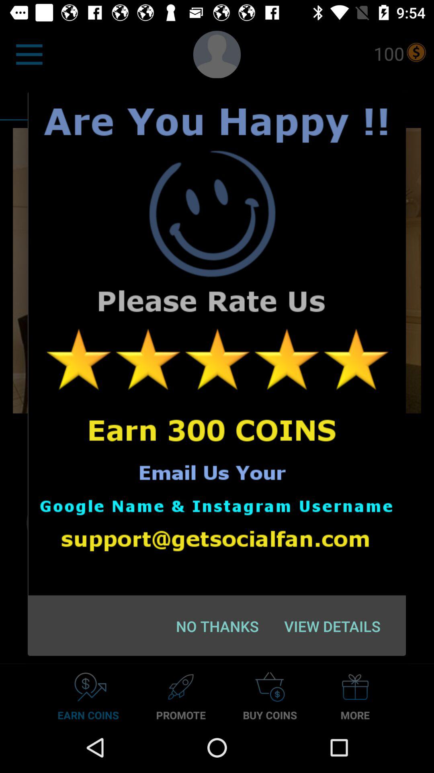 The width and height of the screenshot is (434, 773). What do you see at coordinates (332, 626) in the screenshot?
I see `tap the view details item` at bounding box center [332, 626].